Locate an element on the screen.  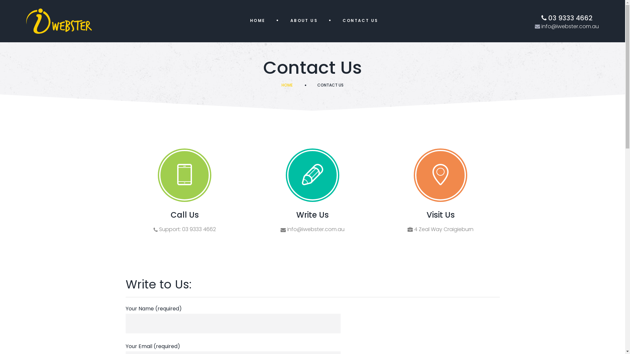
Support: 03 9333 4662 is located at coordinates (186, 229).